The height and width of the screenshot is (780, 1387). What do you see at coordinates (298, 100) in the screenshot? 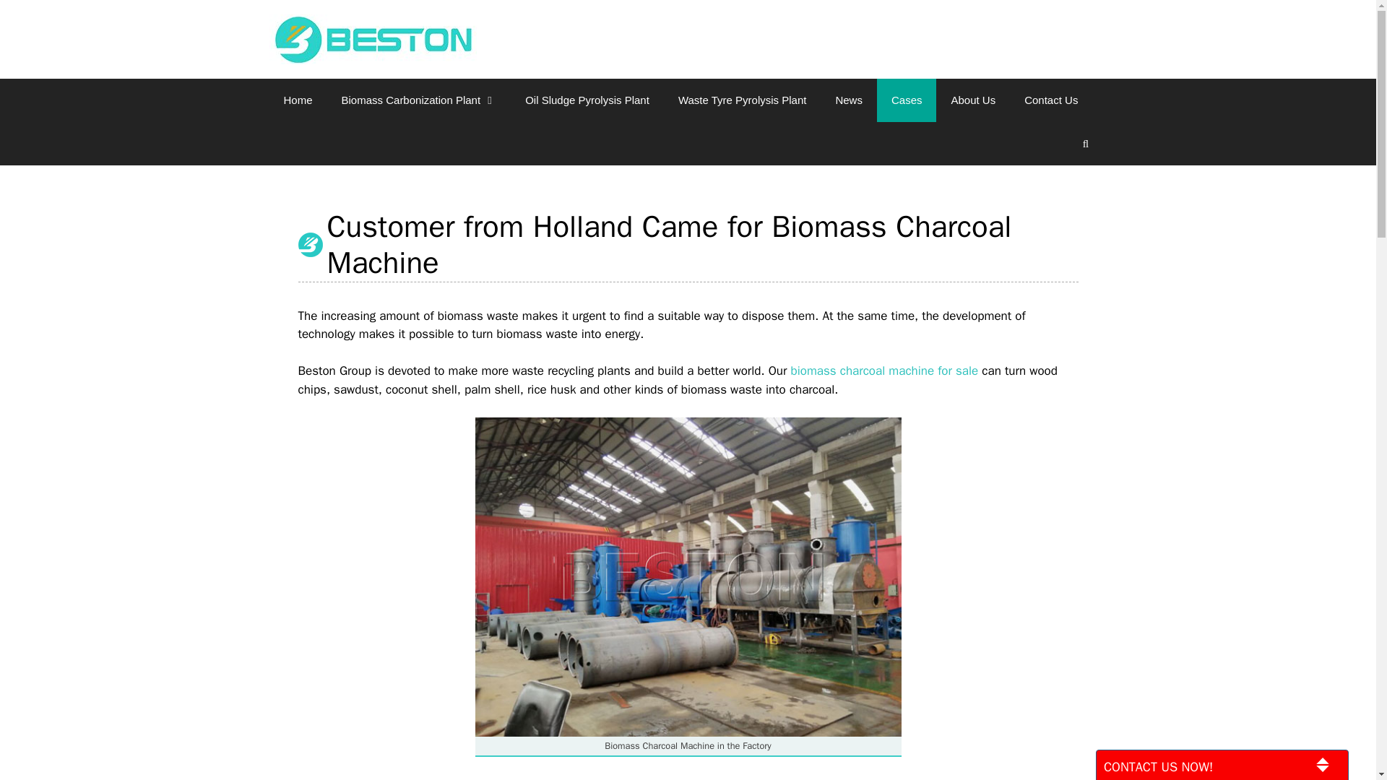
I see `Home` at bounding box center [298, 100].